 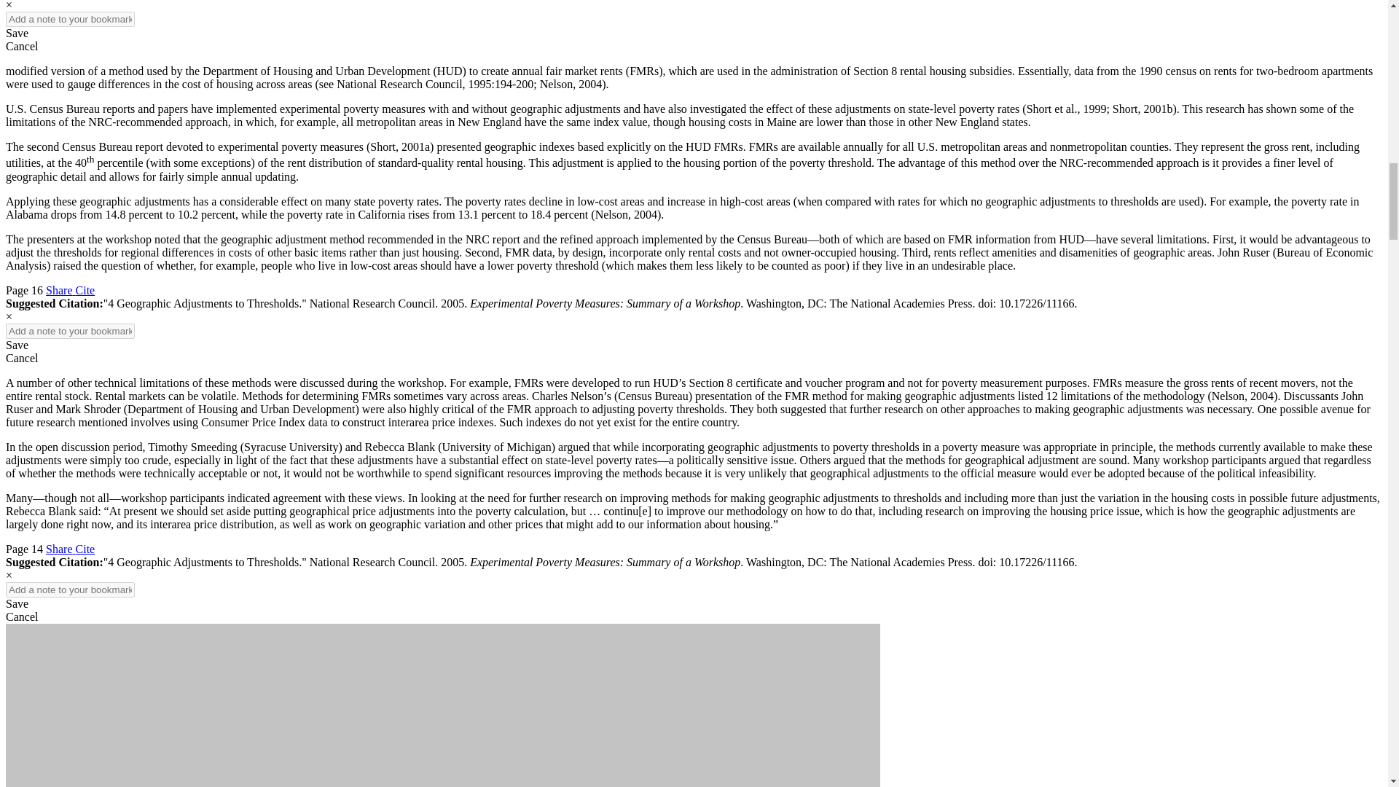 I want to click on Cite this page, so click(x=85, y=290).